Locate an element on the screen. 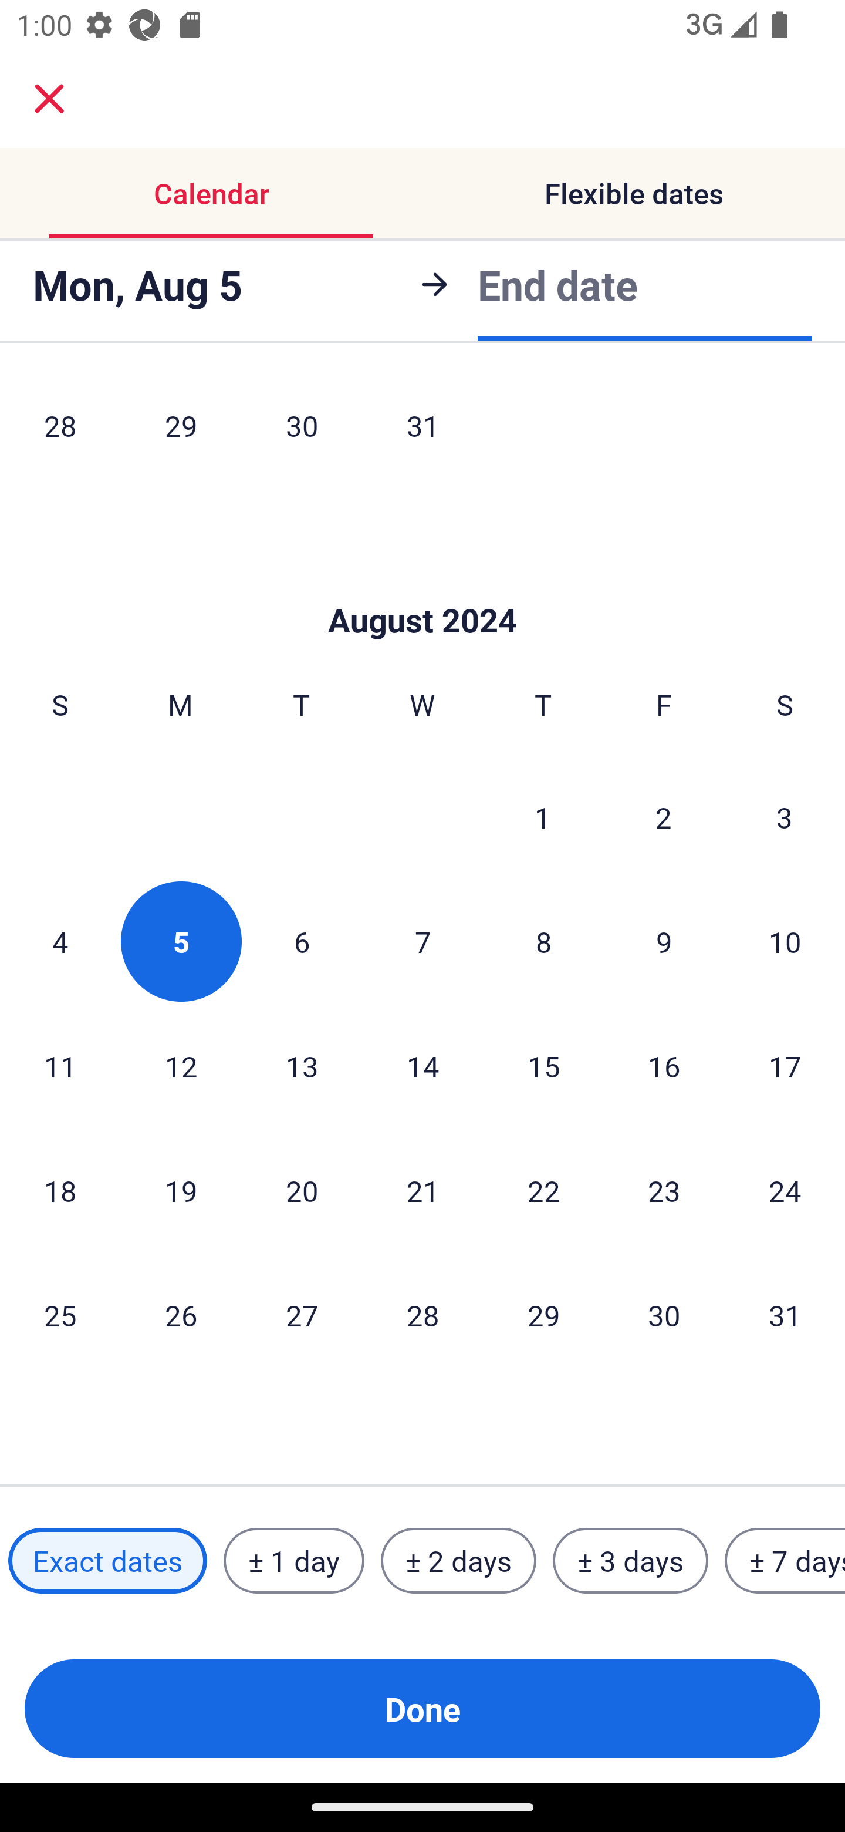 The width and height of the screenshot is (845, 1832). 2 Friday, August 2, 2024 is located at coordinates (664, 817).